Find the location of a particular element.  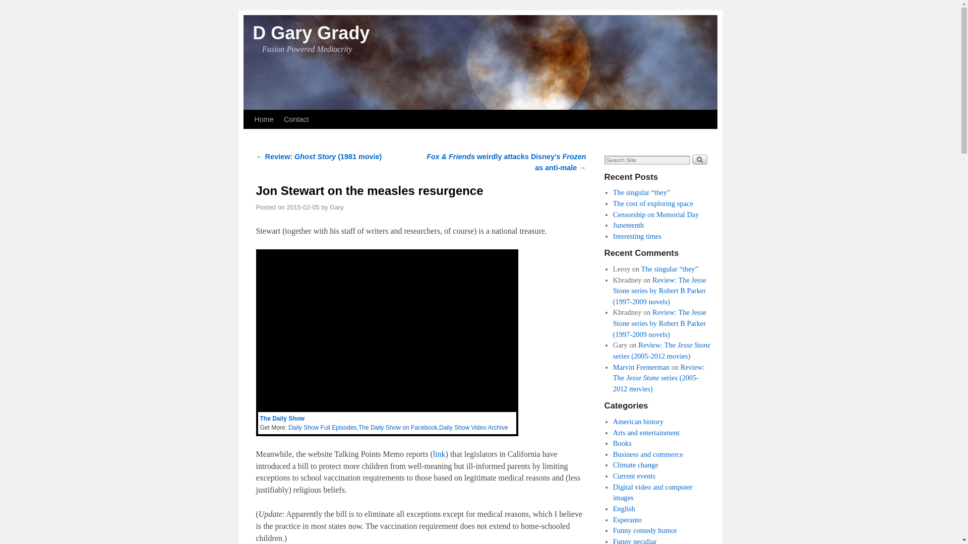

Daily Show Full Episodes is located at coordinates (322, 428).